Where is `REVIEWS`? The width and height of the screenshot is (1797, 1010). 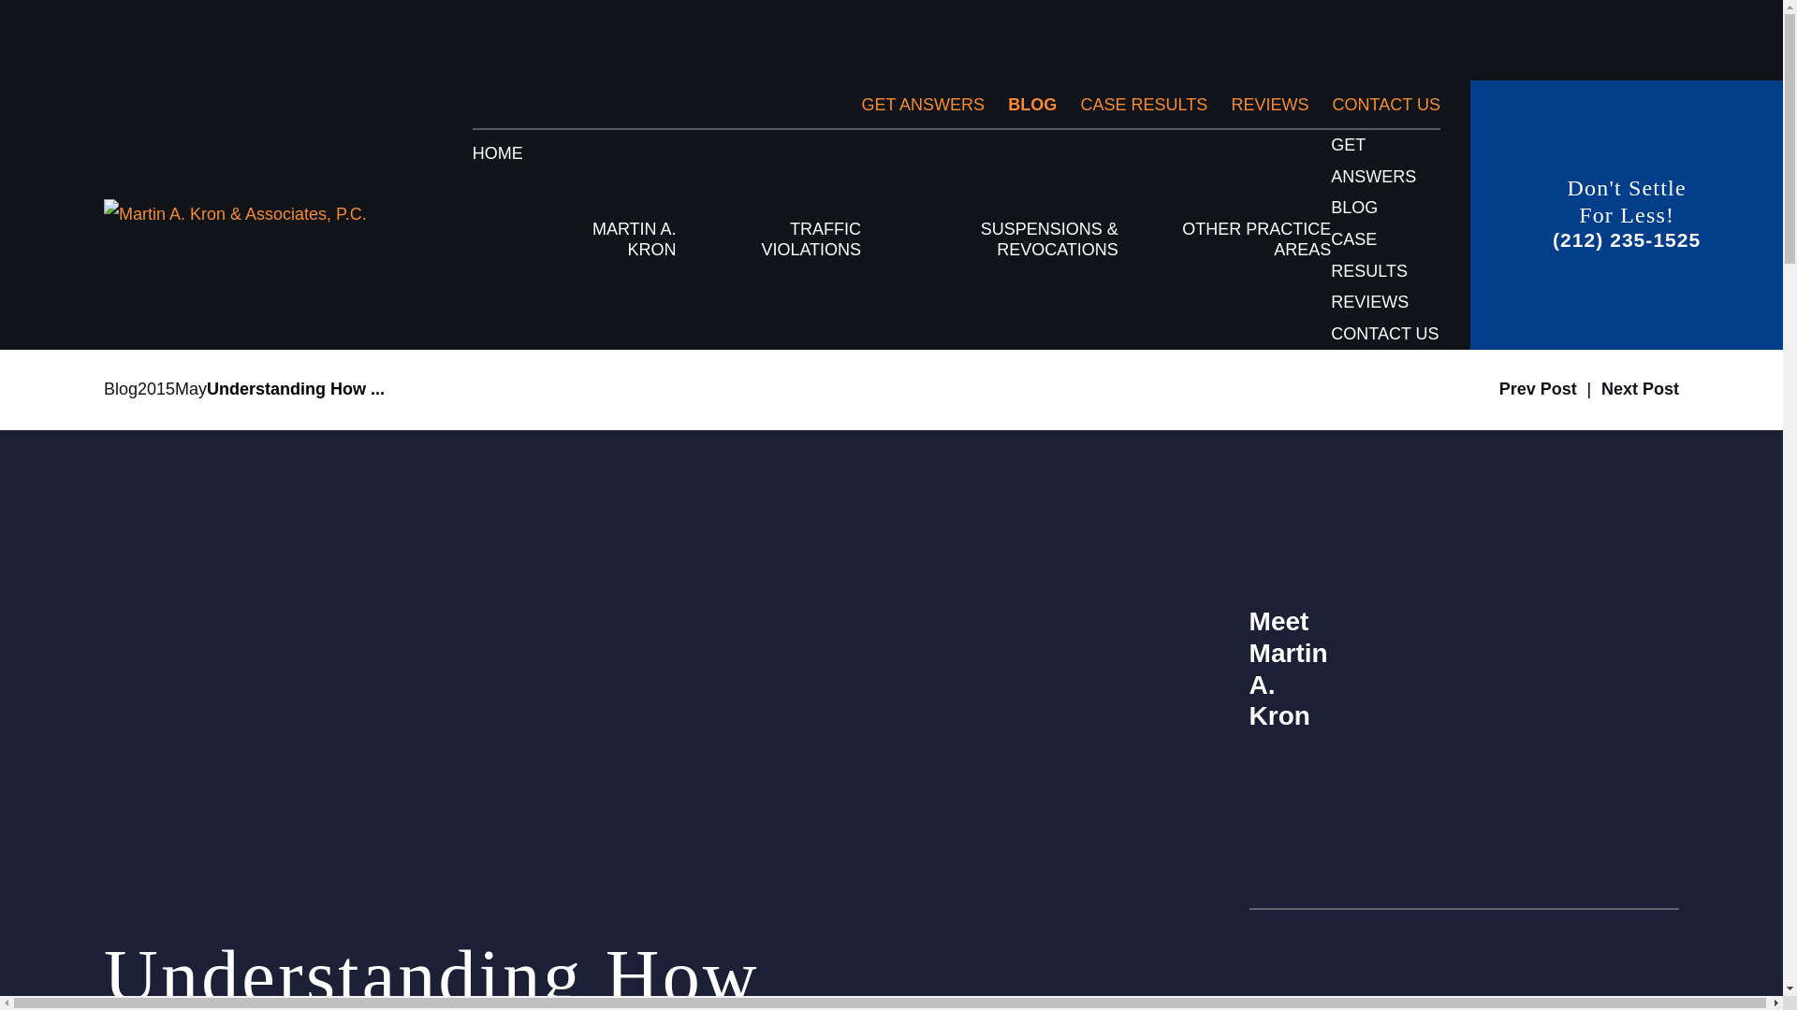 REVIEWS is located at coordinates (1269, 105).